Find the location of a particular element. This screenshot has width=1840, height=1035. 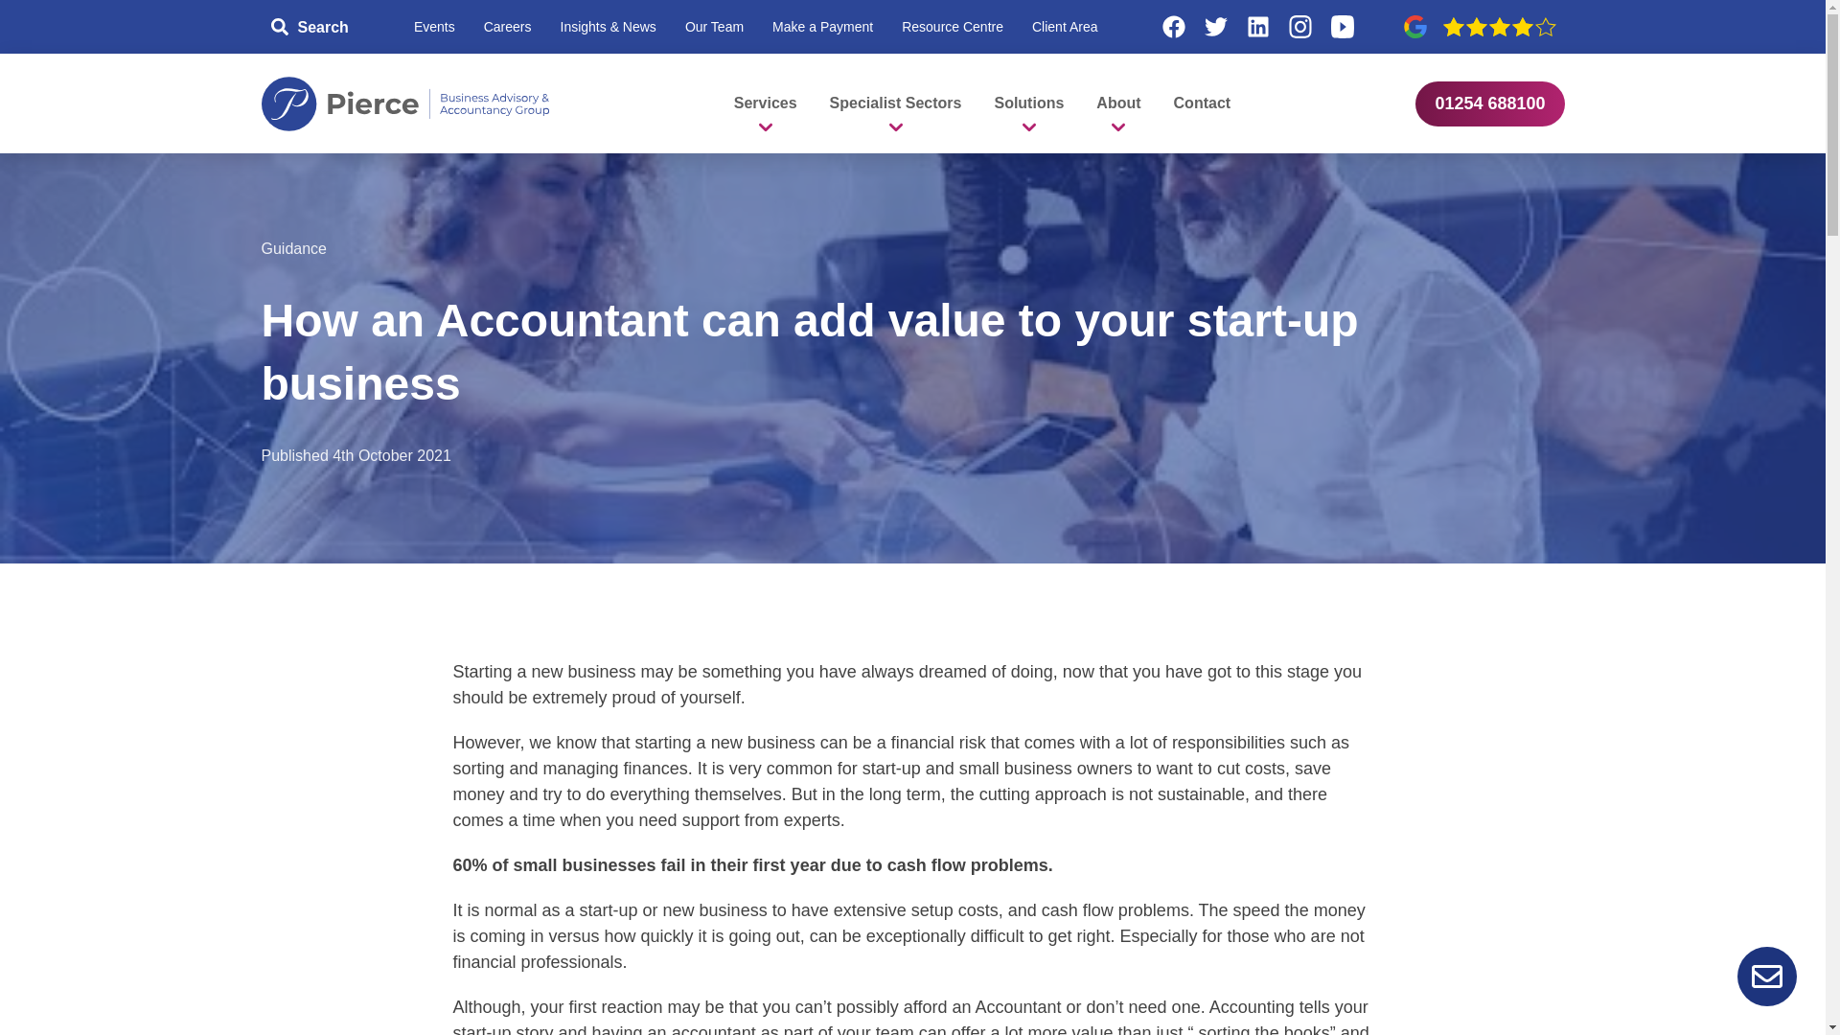

Pierce on Twitter is located at coordinates (1215, 27).